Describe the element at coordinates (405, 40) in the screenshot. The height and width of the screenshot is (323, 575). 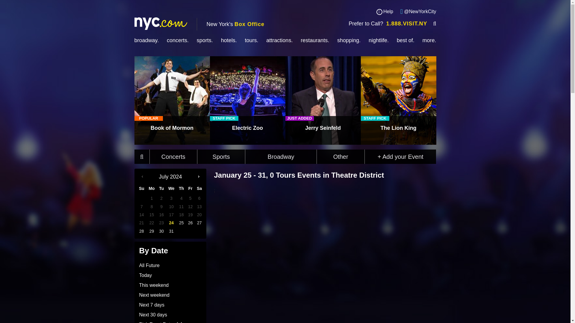
I see `best of.` at that location.